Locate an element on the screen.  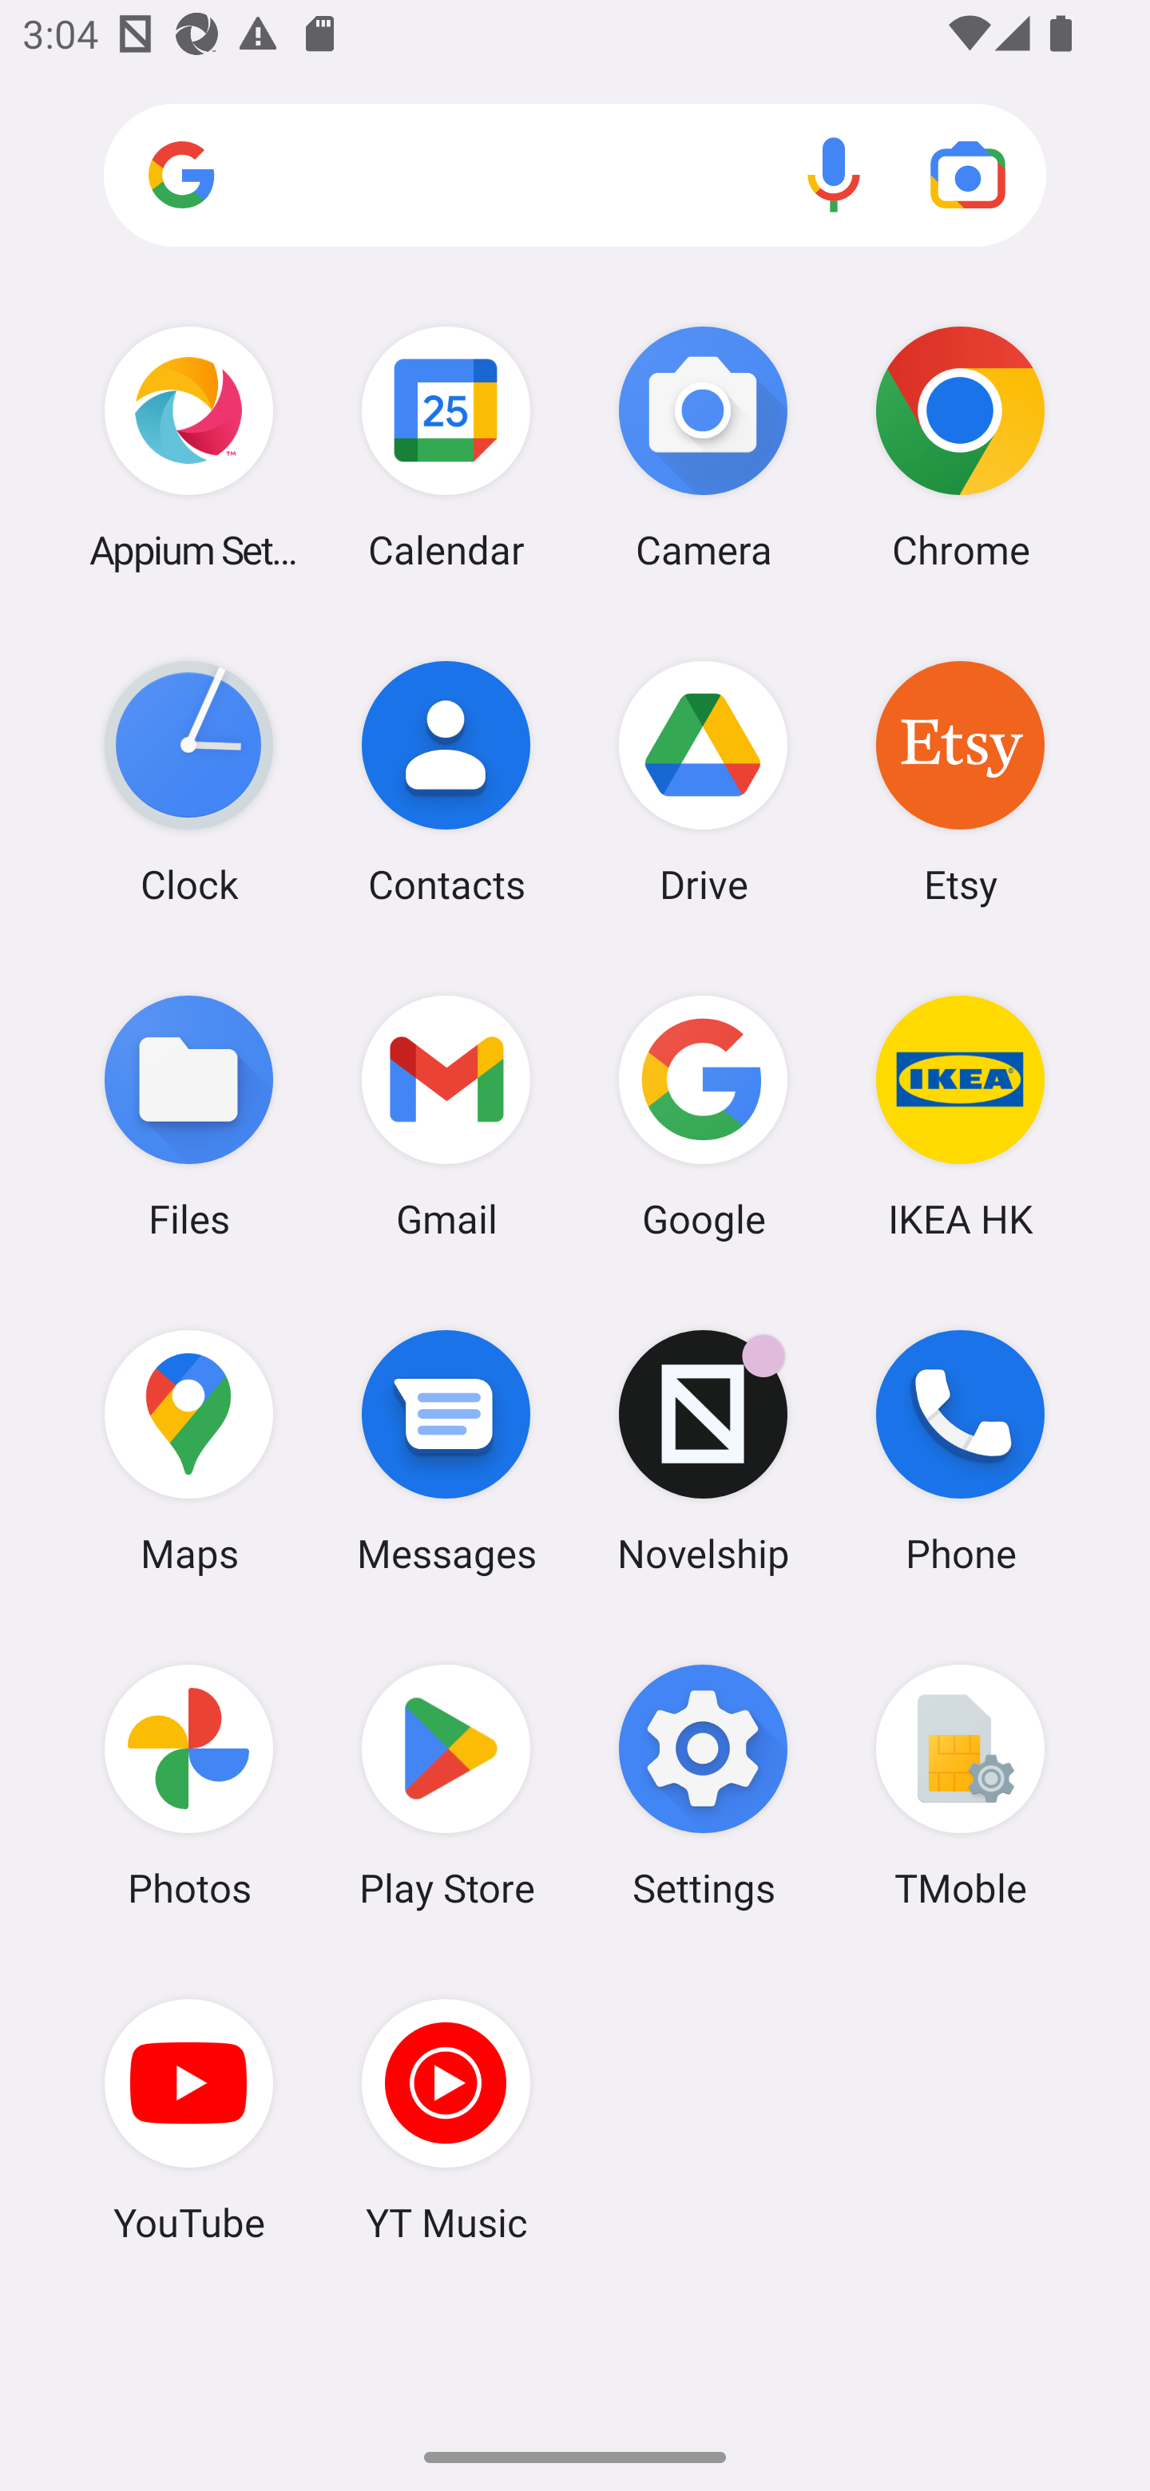
Photos is located at coordinates (188, 1786).